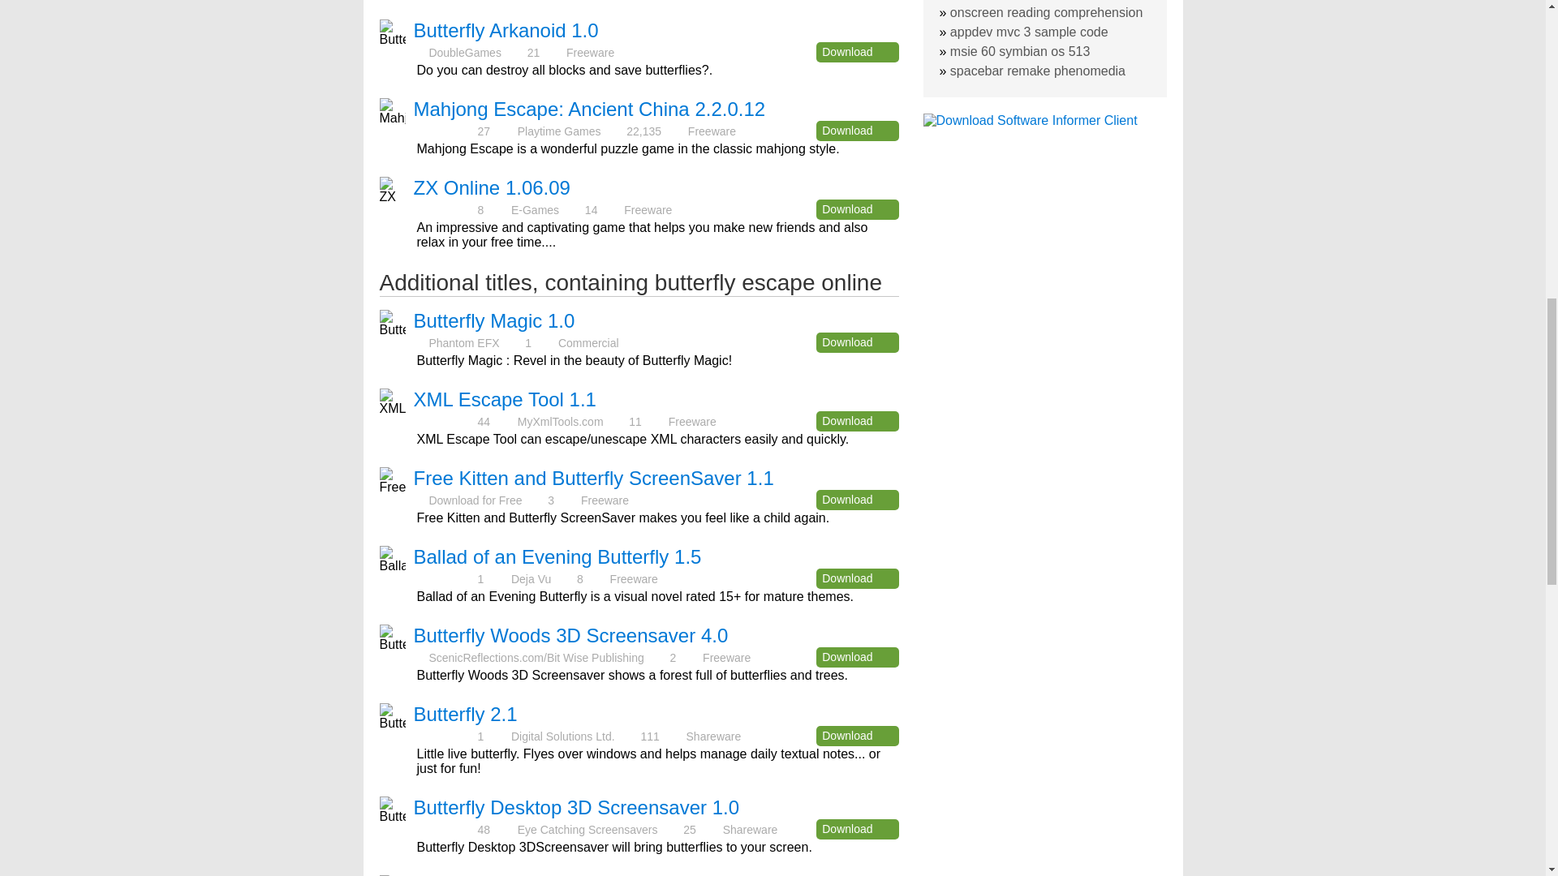  I want to click on XML Escape Tool 1.1, so click(505, 399).